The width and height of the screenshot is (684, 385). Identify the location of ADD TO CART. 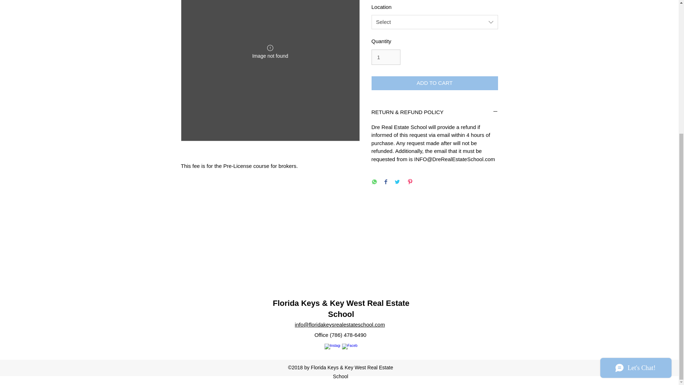
(435, 83).